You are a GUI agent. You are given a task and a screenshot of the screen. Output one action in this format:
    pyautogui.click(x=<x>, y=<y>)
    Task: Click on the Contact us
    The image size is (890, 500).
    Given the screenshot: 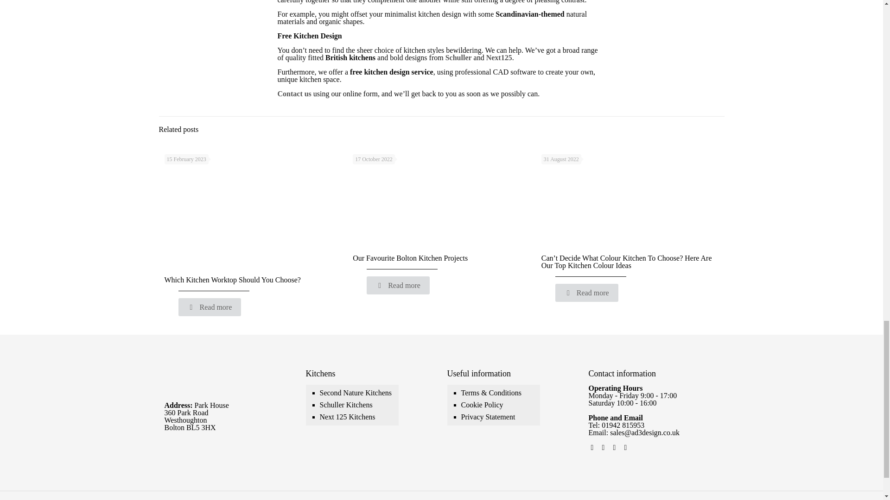 What is the action you would take?
    pyautogui.click(x=294, y=94)
    